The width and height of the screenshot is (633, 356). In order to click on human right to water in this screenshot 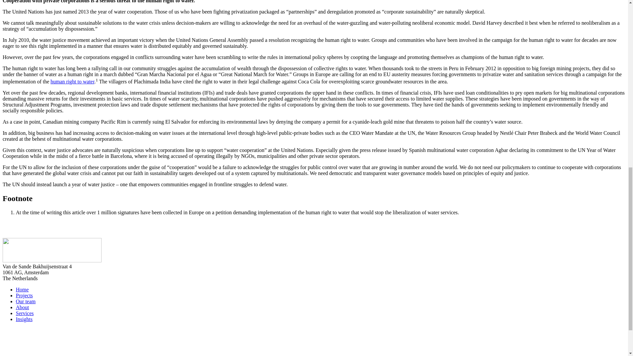, I will do `click(73, 81)`.